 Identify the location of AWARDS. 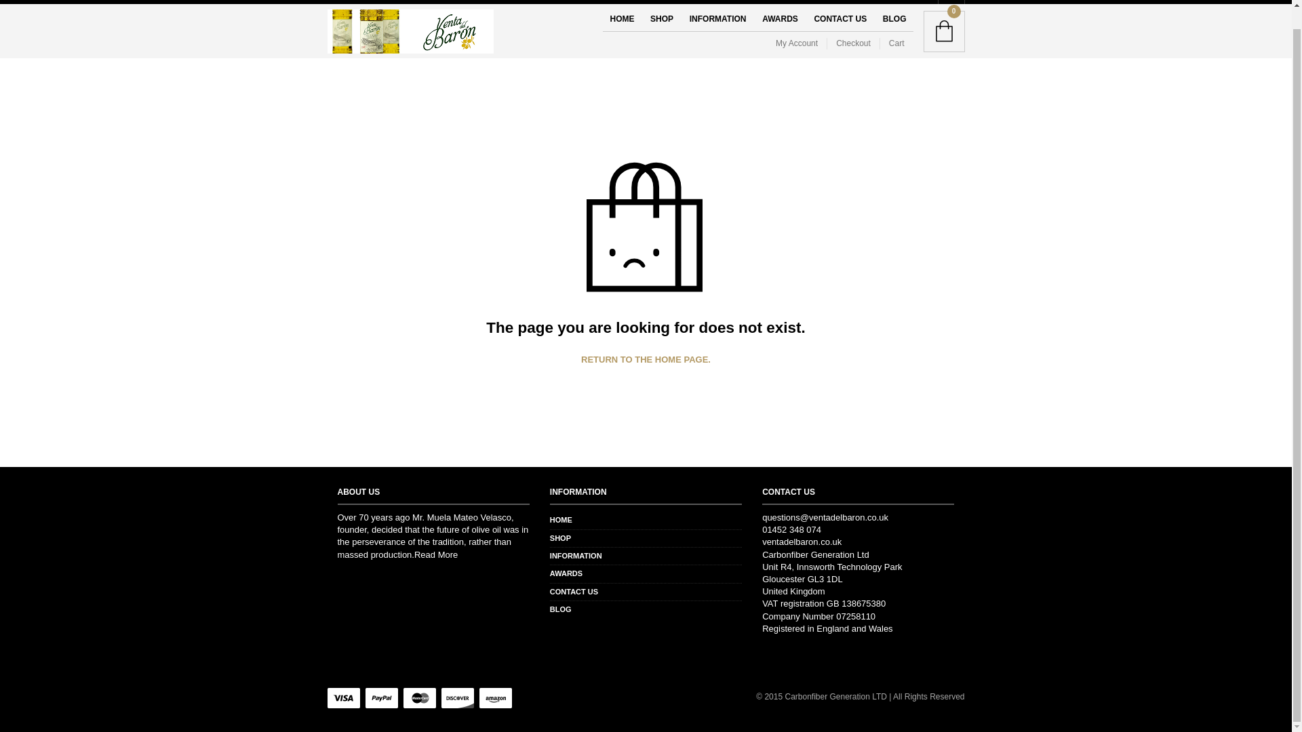
(780, 19).